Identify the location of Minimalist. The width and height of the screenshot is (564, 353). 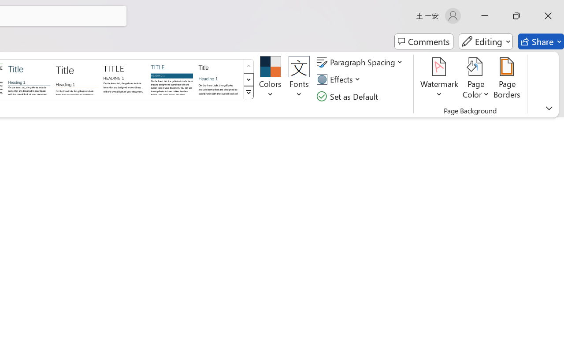
(124, 79).